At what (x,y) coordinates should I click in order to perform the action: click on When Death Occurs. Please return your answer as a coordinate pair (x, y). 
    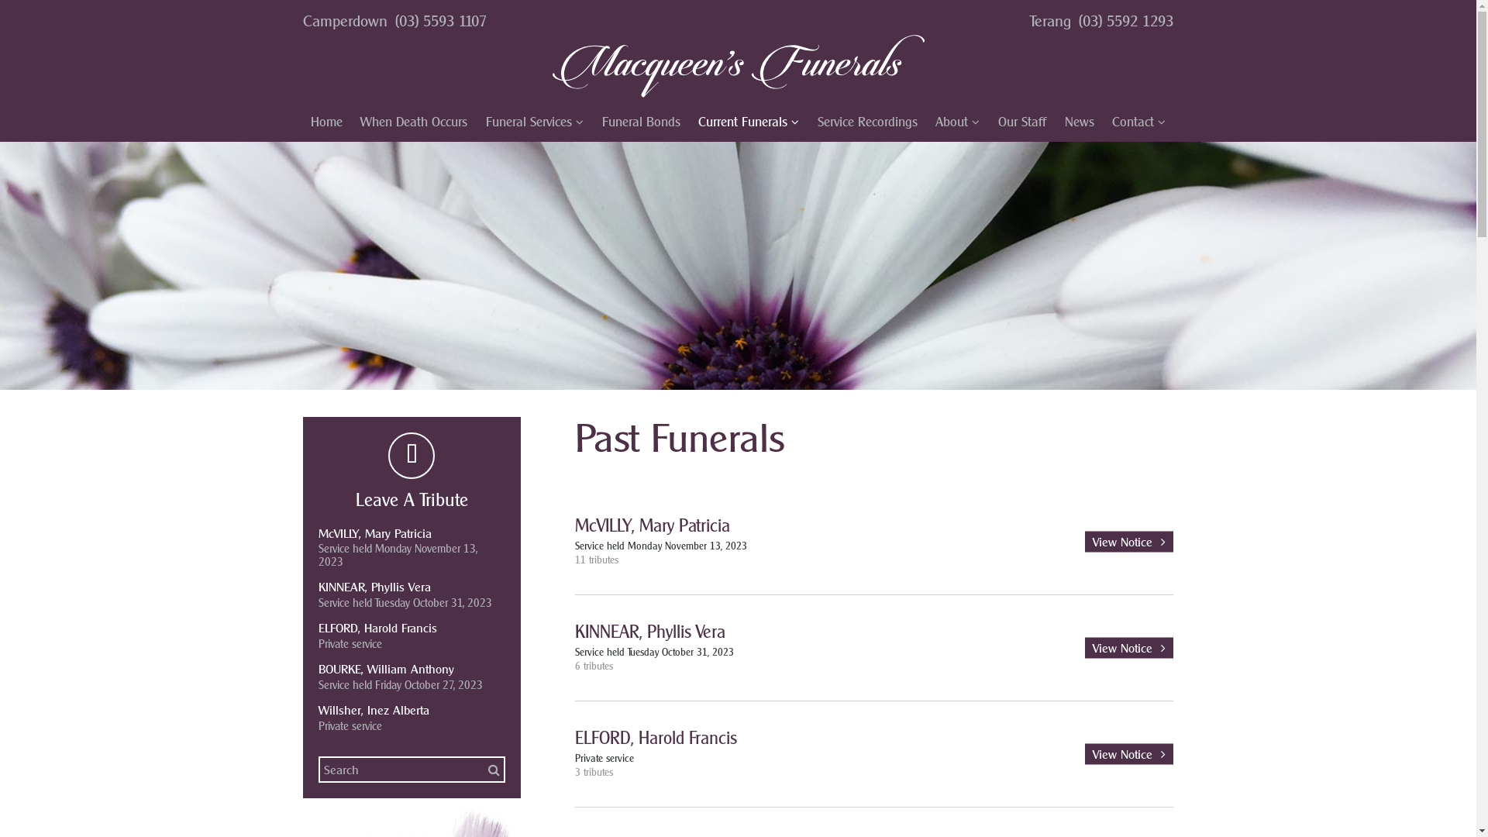
    Looking at the image, I should click on (414, 122).